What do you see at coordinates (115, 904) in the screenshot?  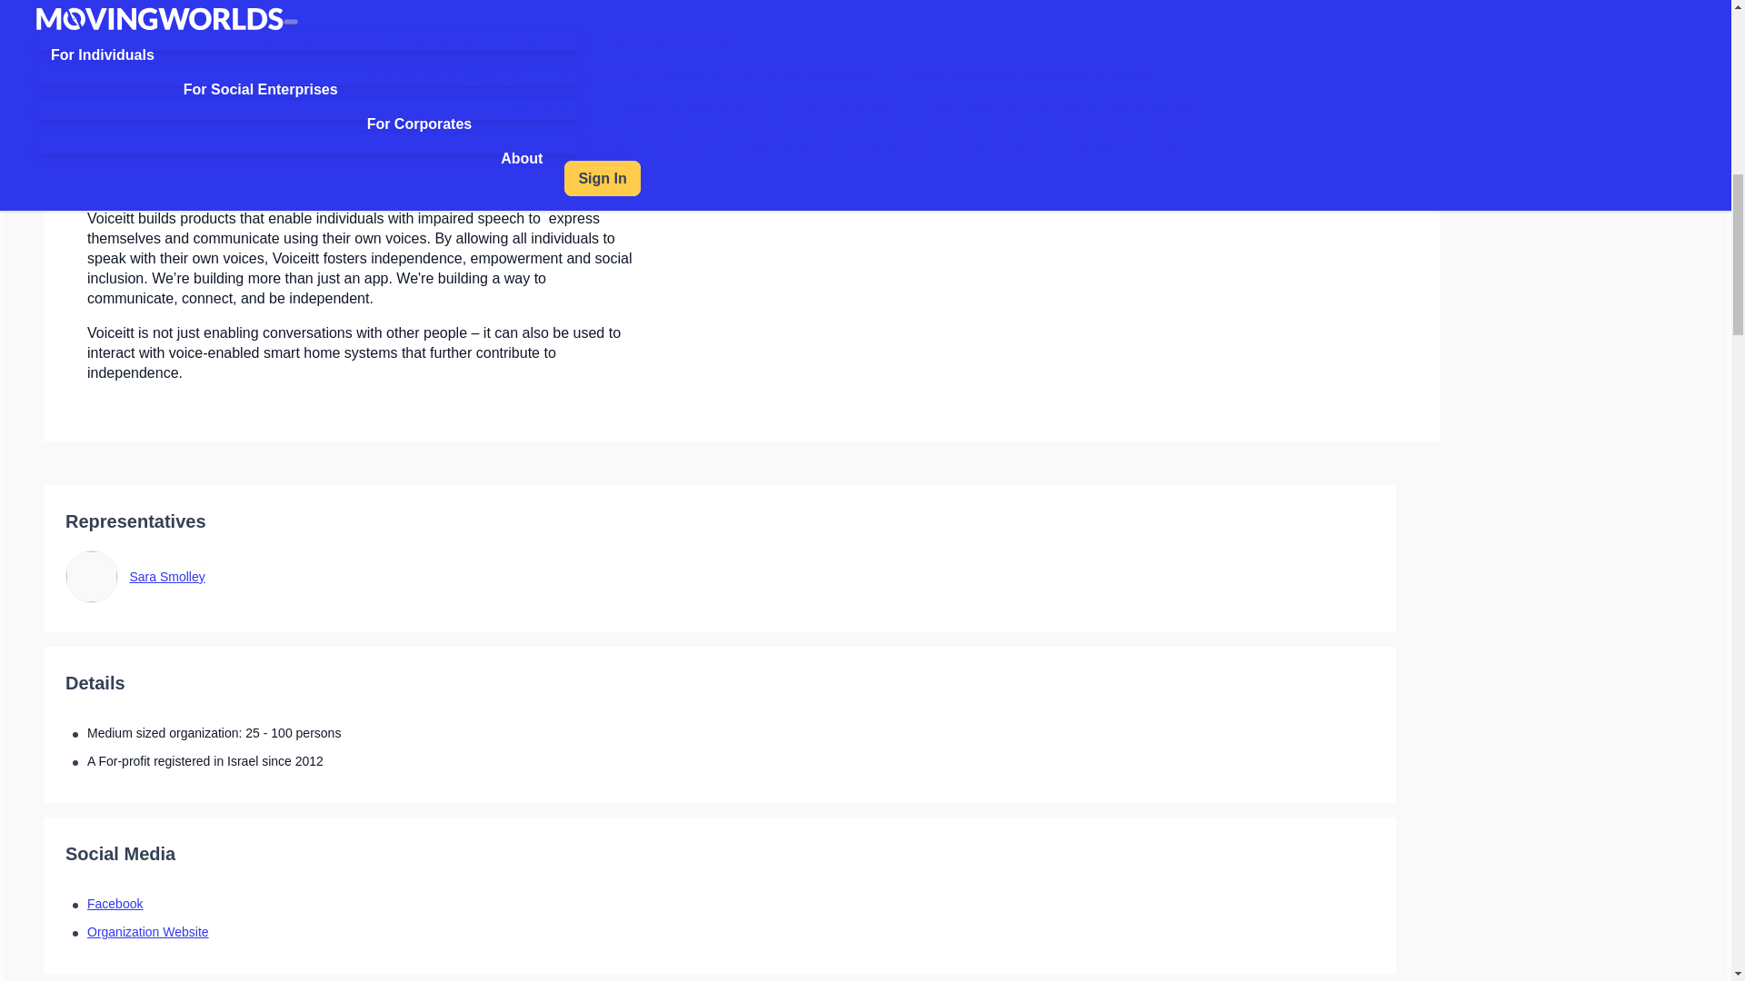 I see `Facebook` at bounding box center [115, 904].